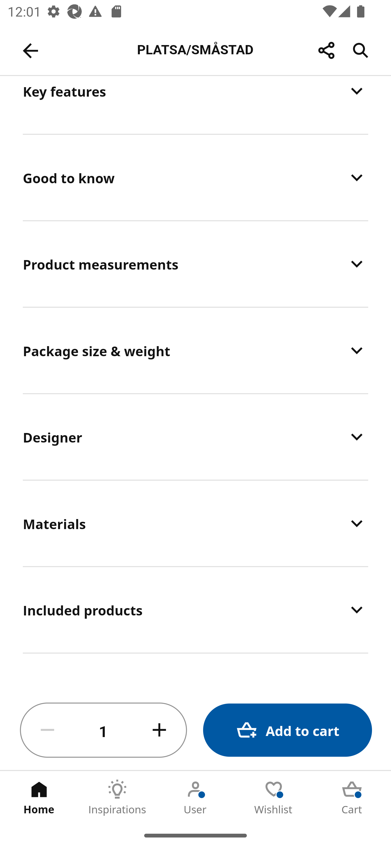  I want to click on 1, so click(103, 730).